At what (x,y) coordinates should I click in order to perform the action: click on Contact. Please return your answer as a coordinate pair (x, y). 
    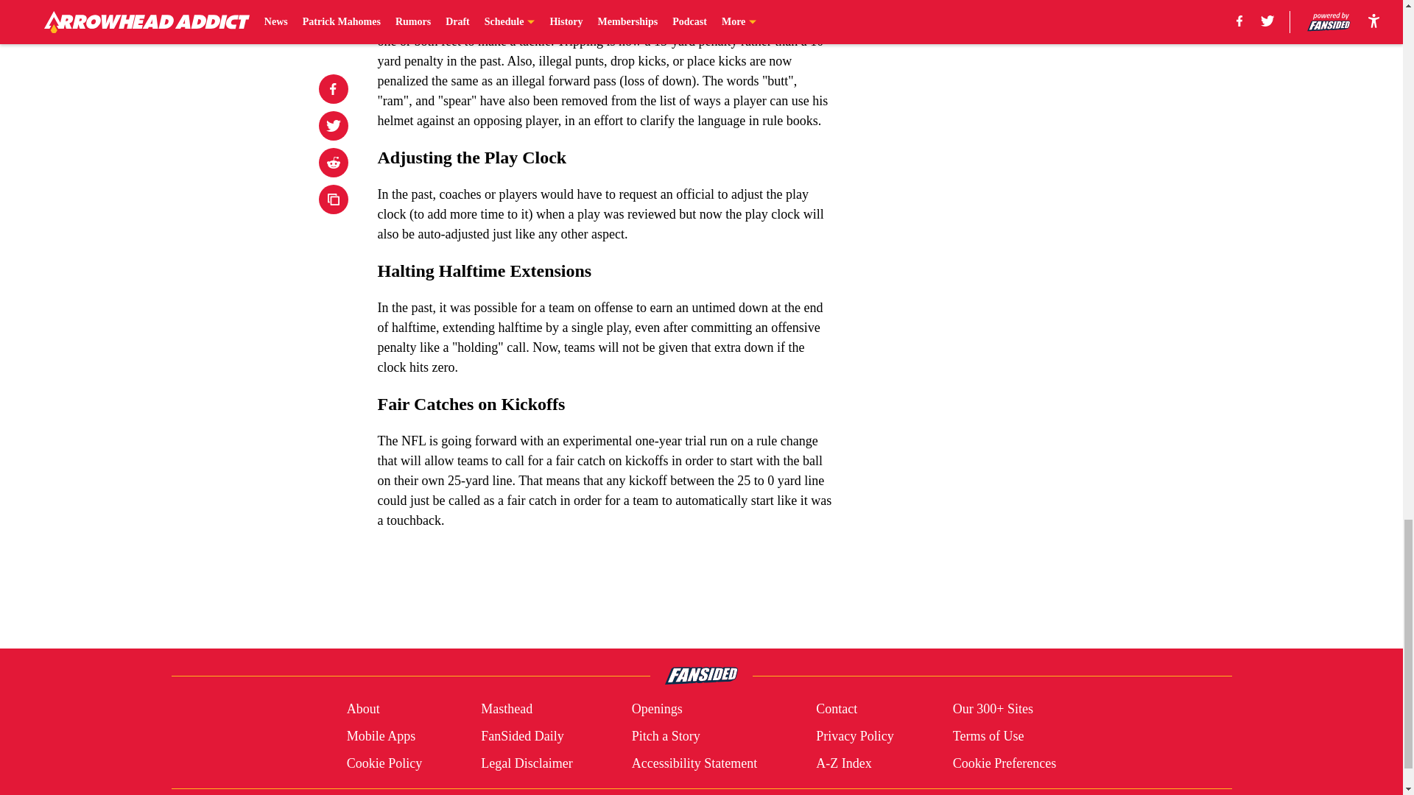
    Looking at the image, I should click on (836, 710).